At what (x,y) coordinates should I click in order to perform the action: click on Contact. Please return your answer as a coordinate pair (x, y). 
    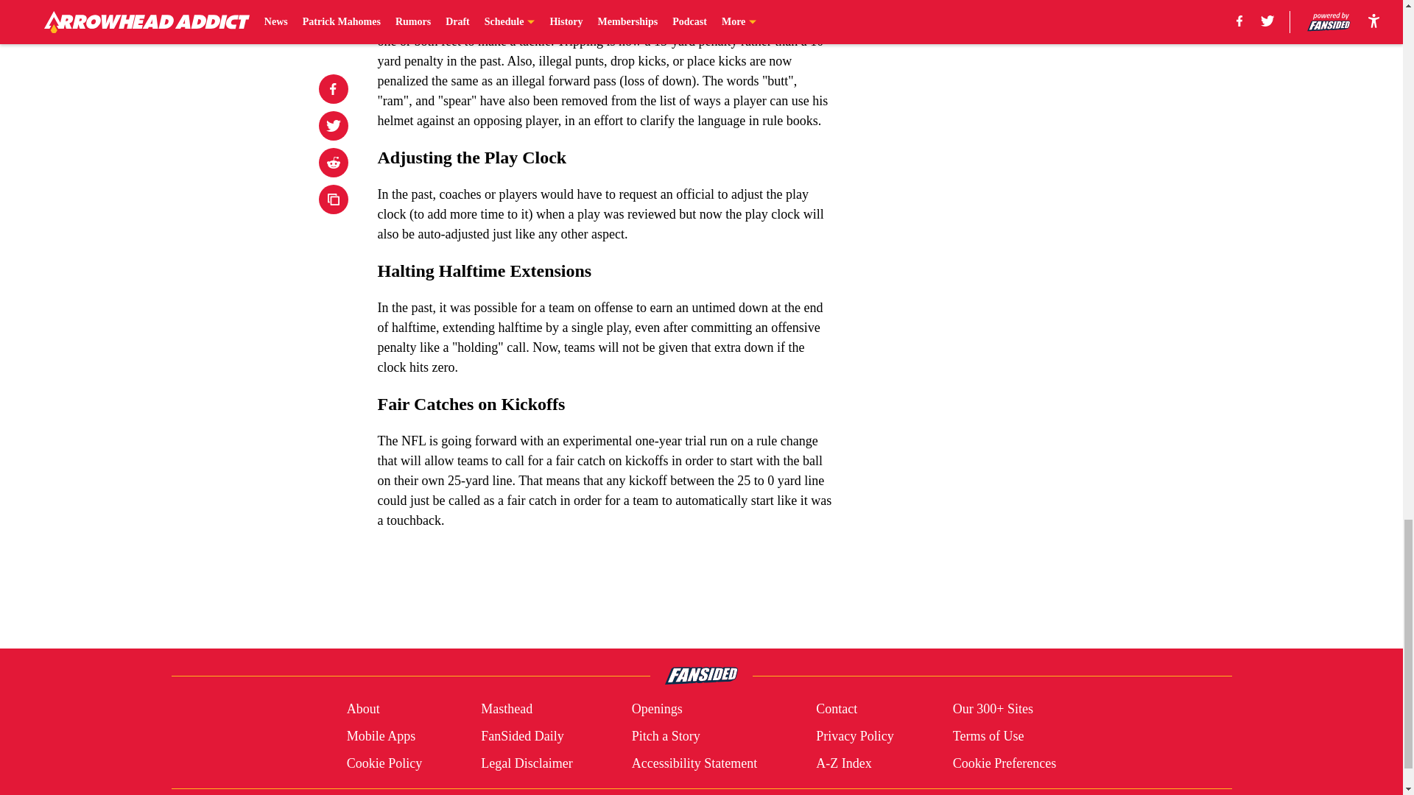
    Looking at the image, I should click on (836, 710).